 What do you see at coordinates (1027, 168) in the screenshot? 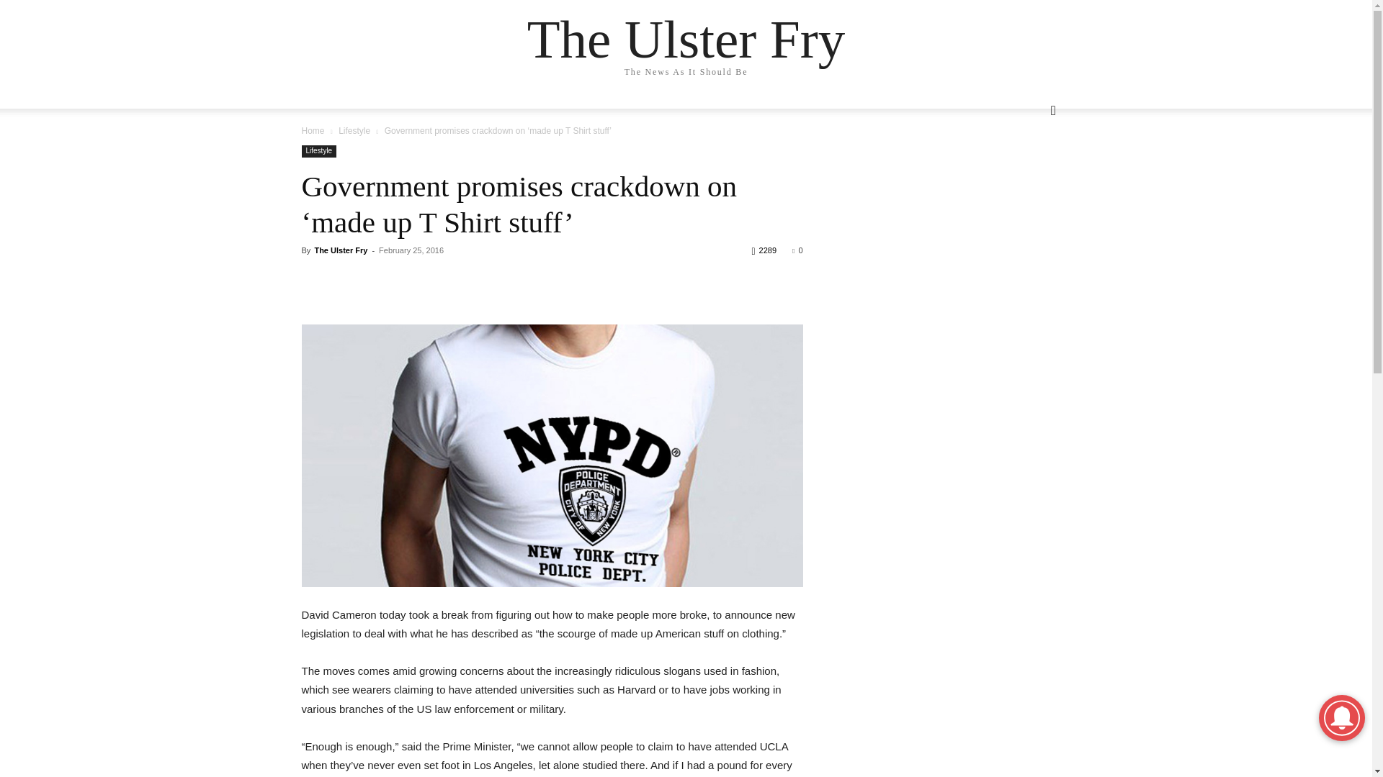
I see `Search` at bounding box center [1027, 168].